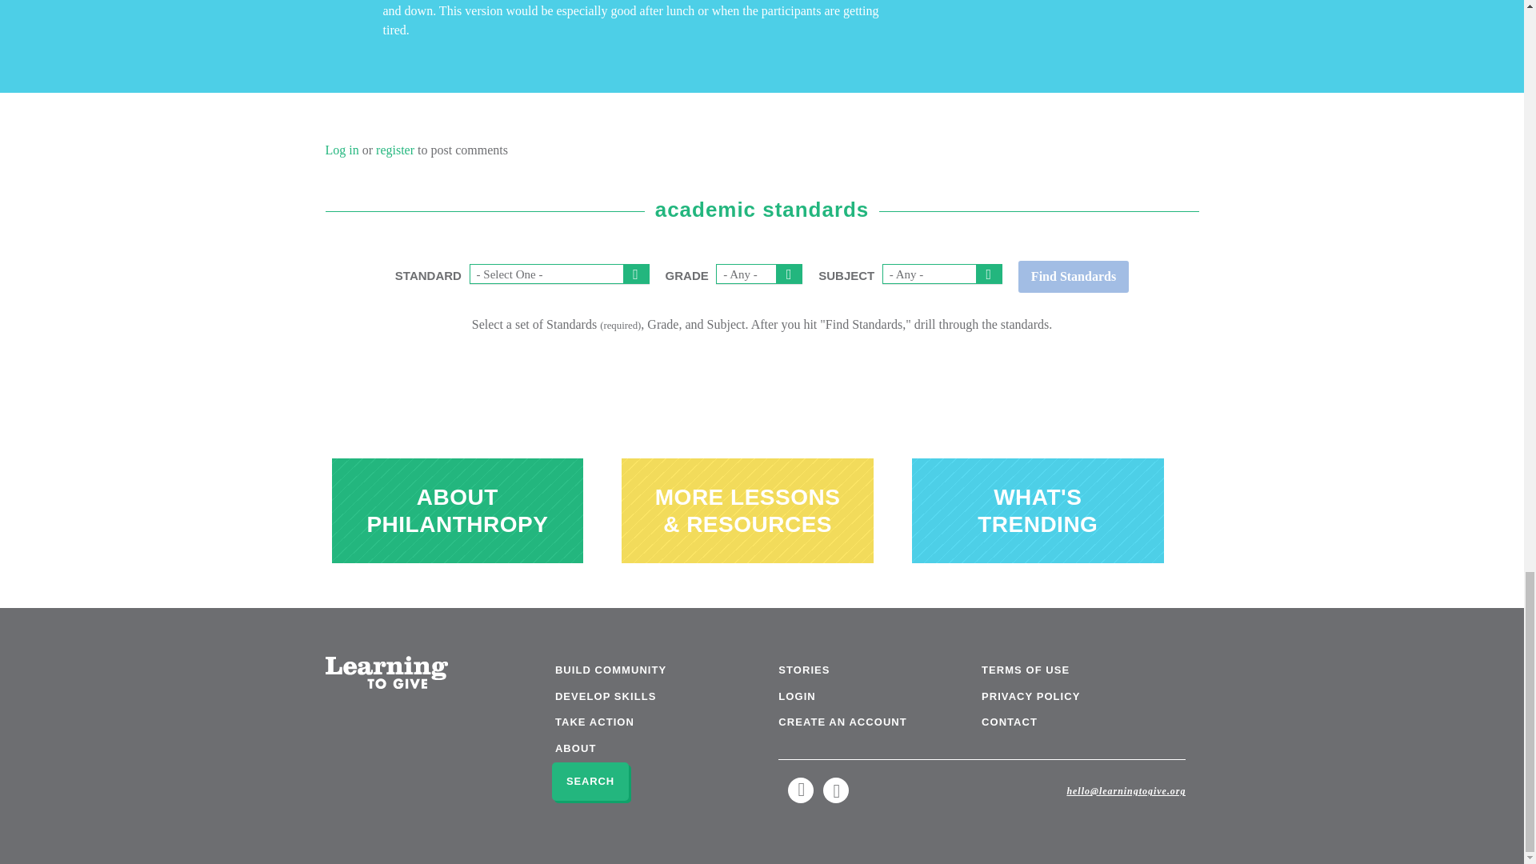 This screenshot has width=1536, height=864. What do you see at coordinates (1074, 277) in the screenshot?
I see `Find Standards` at bounding box center [1074, 277].